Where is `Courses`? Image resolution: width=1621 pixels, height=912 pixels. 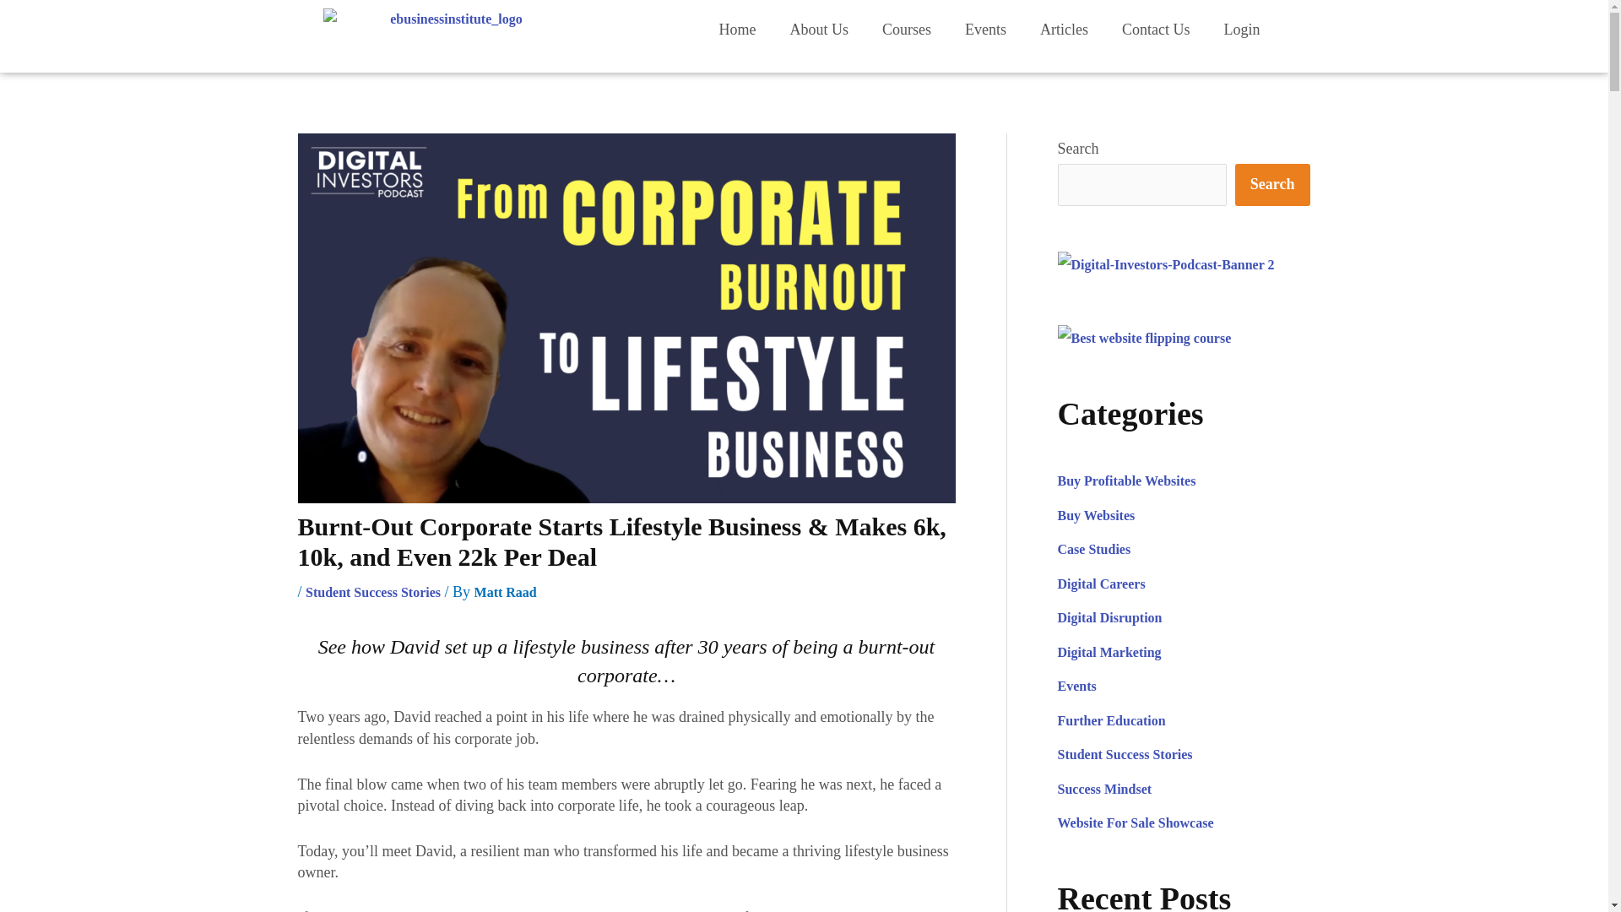
Courses is located at coordinates (907, 29).